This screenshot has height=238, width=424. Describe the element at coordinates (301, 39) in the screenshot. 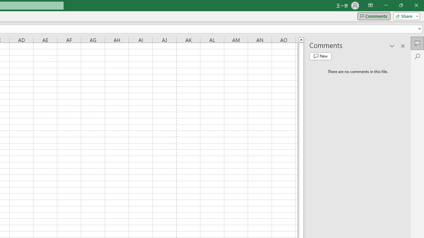

I see `Line up` at that location.